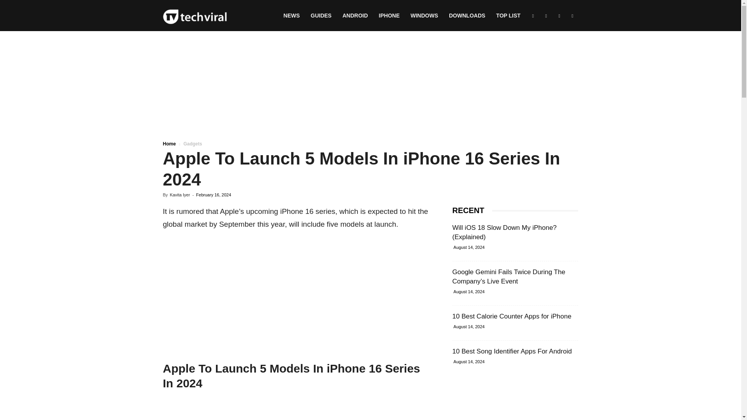 This screenshot has width=747, height=420. What do you see at coordinates (355, 16) in the screenshot?
I see `ANDROID` at bounding box center [355, 16].